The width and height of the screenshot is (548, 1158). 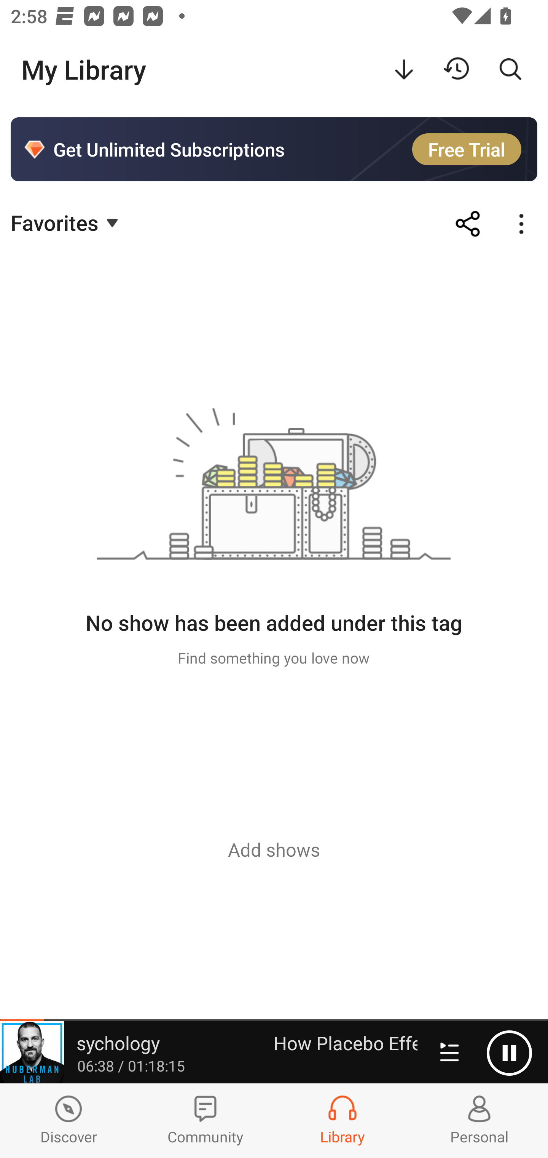 What do you see at coordinates (467, 149) in the screenshot?
I see `Free Trial` at bounding box center [467, 149].